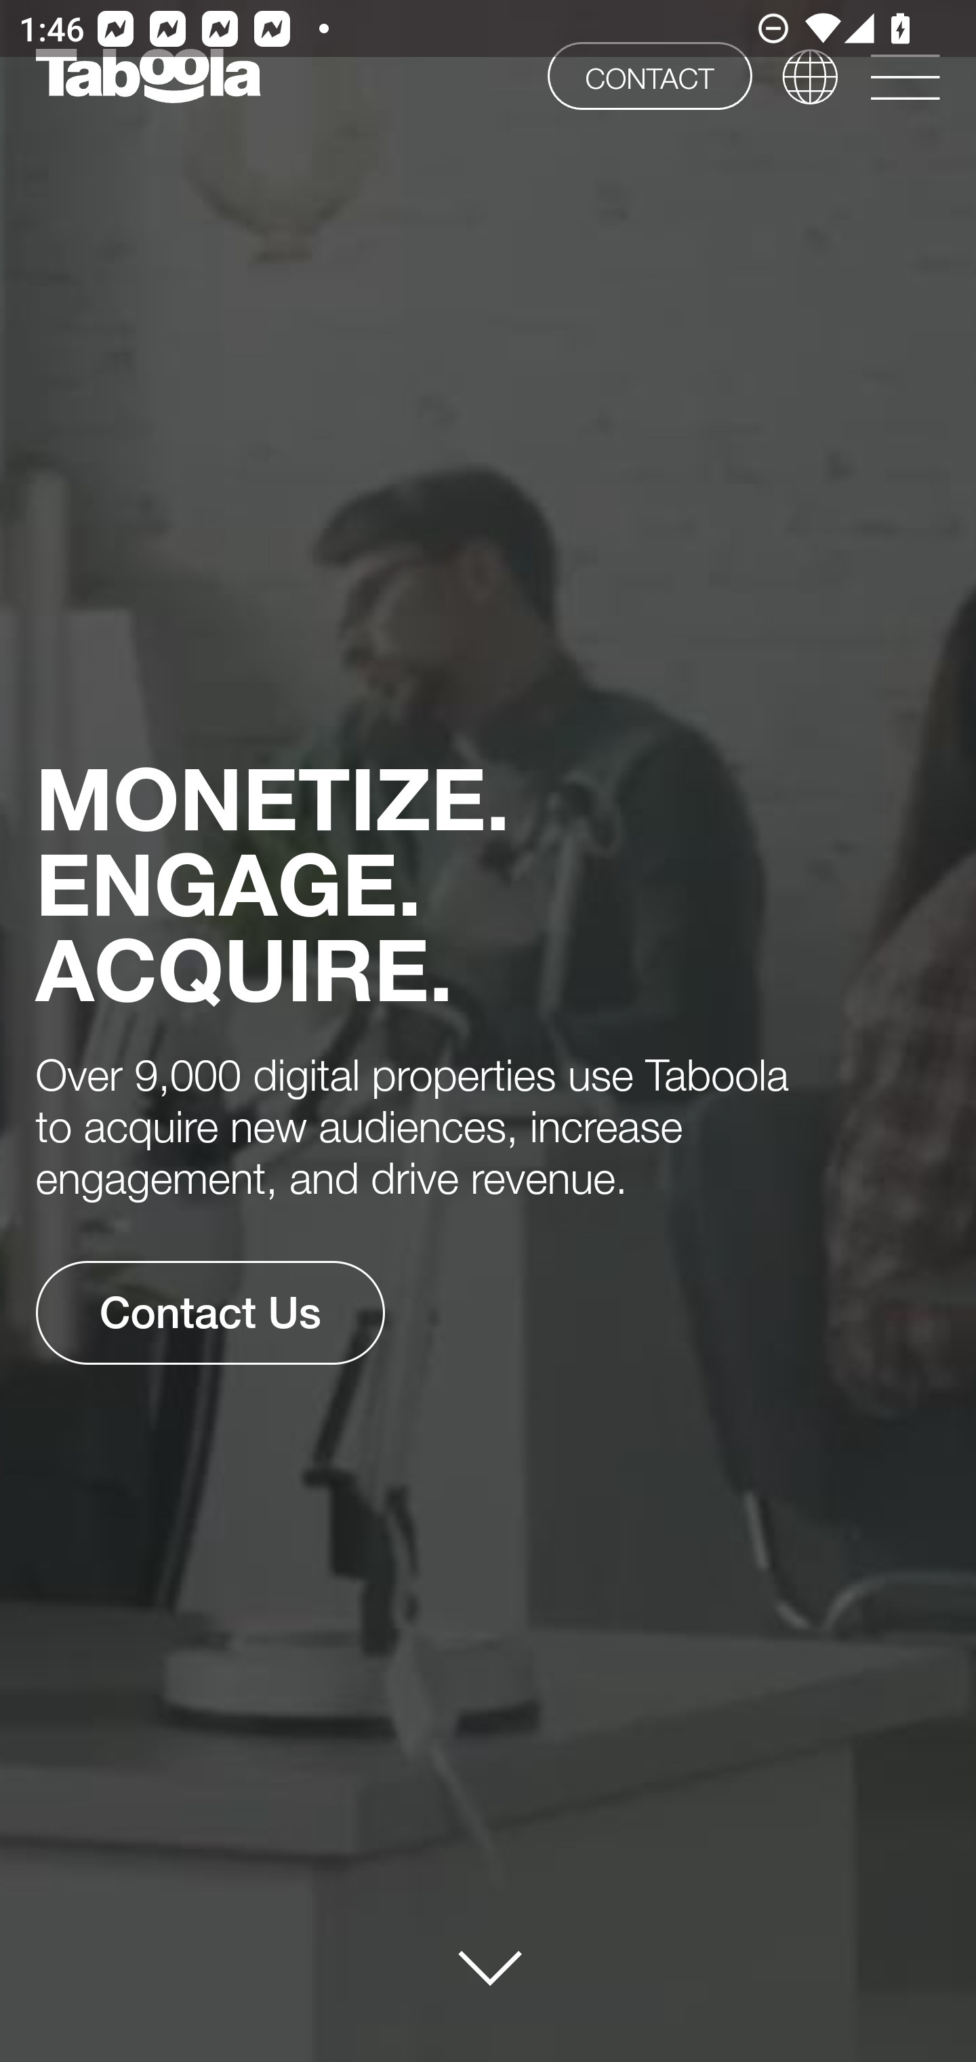 The width and height of the screenshot is (976, 2062). I want to click on Contact Us, so click(209, 1312).